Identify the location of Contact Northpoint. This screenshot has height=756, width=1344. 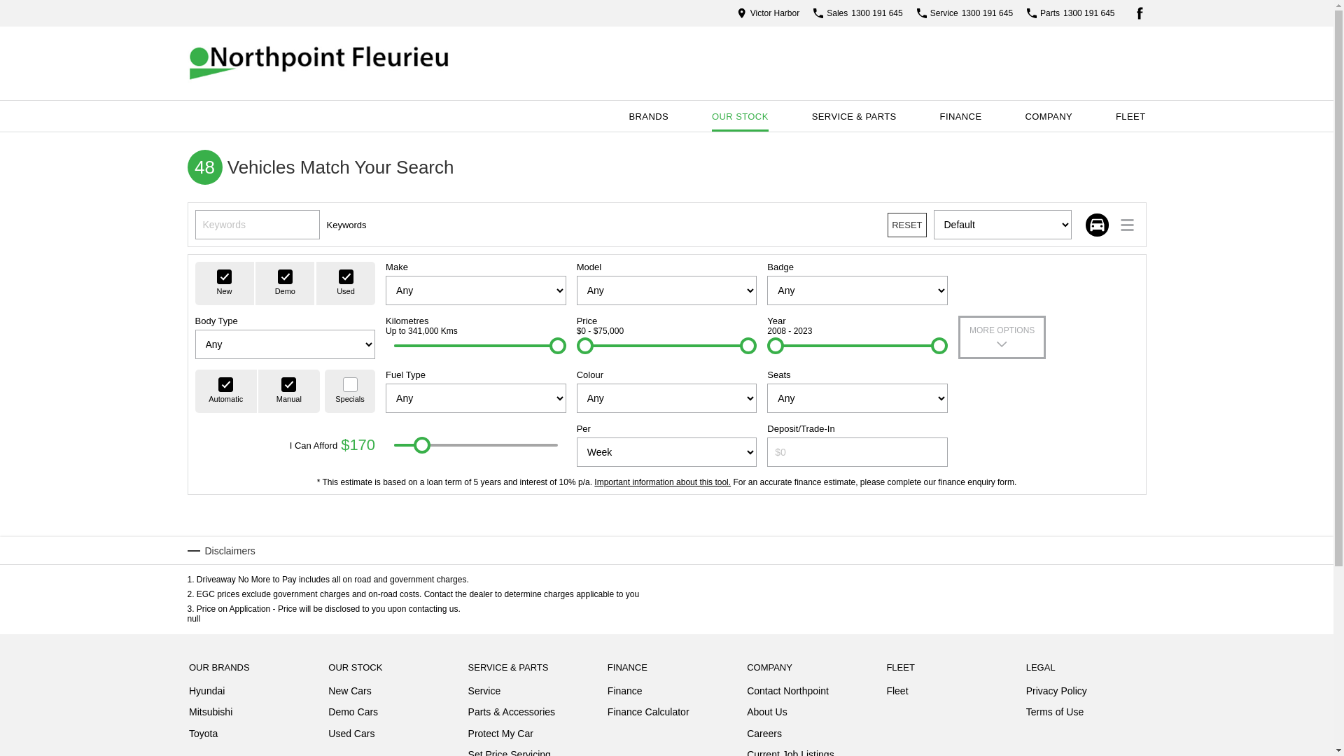
(788, 694).